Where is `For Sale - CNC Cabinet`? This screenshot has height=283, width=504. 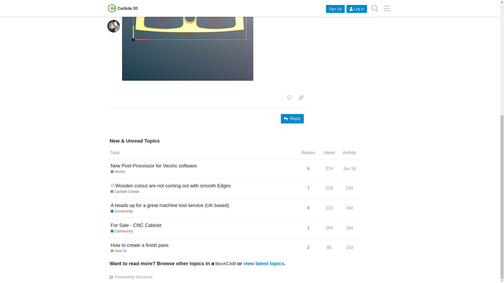 For Sale - CNC Cabinet is located at coordinates (350, 170).